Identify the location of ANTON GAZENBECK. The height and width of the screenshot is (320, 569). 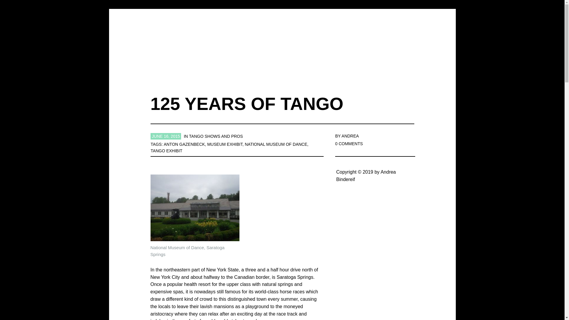
(184, 144).